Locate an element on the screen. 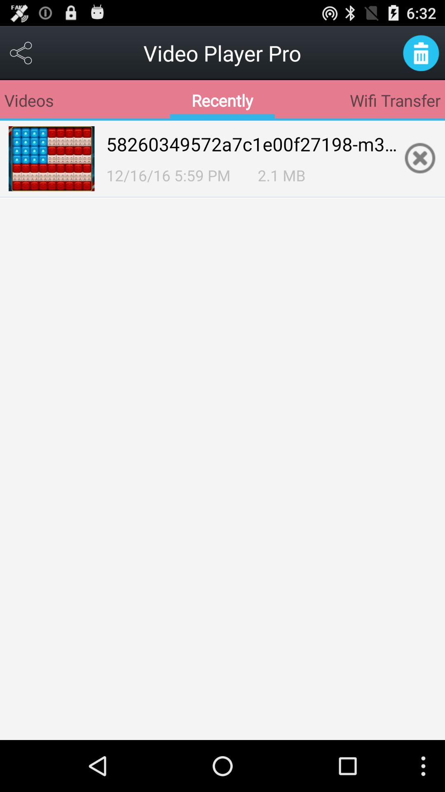  delete is located at coordinates (421, 53).